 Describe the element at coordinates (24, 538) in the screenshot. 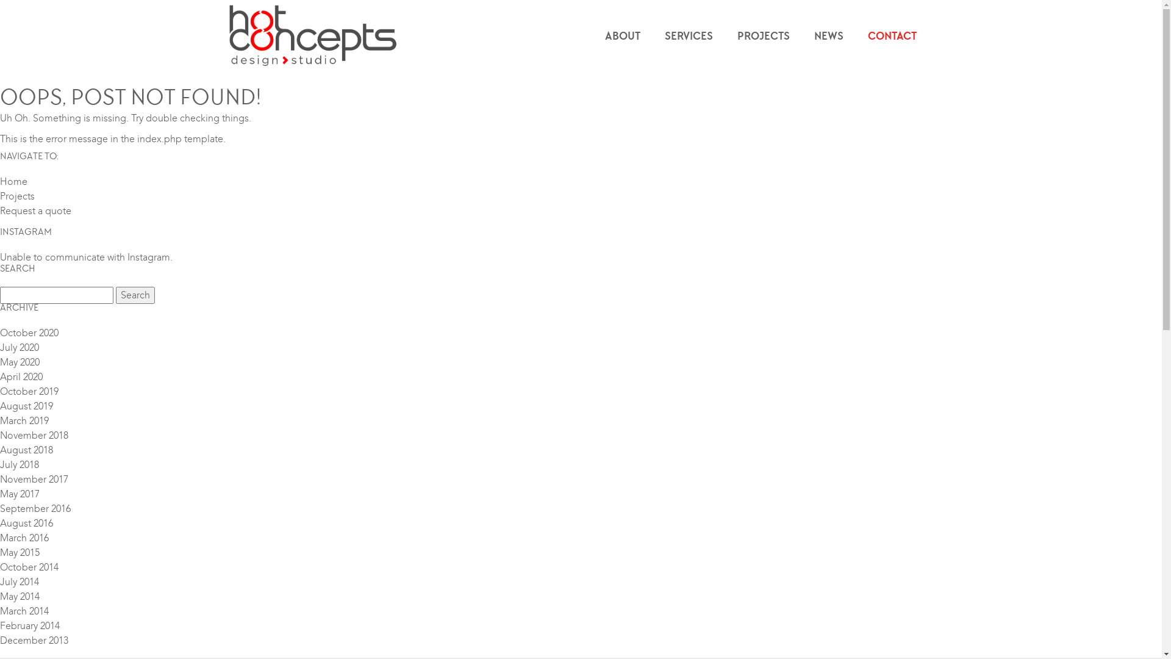

I see `March 2016` at that location.